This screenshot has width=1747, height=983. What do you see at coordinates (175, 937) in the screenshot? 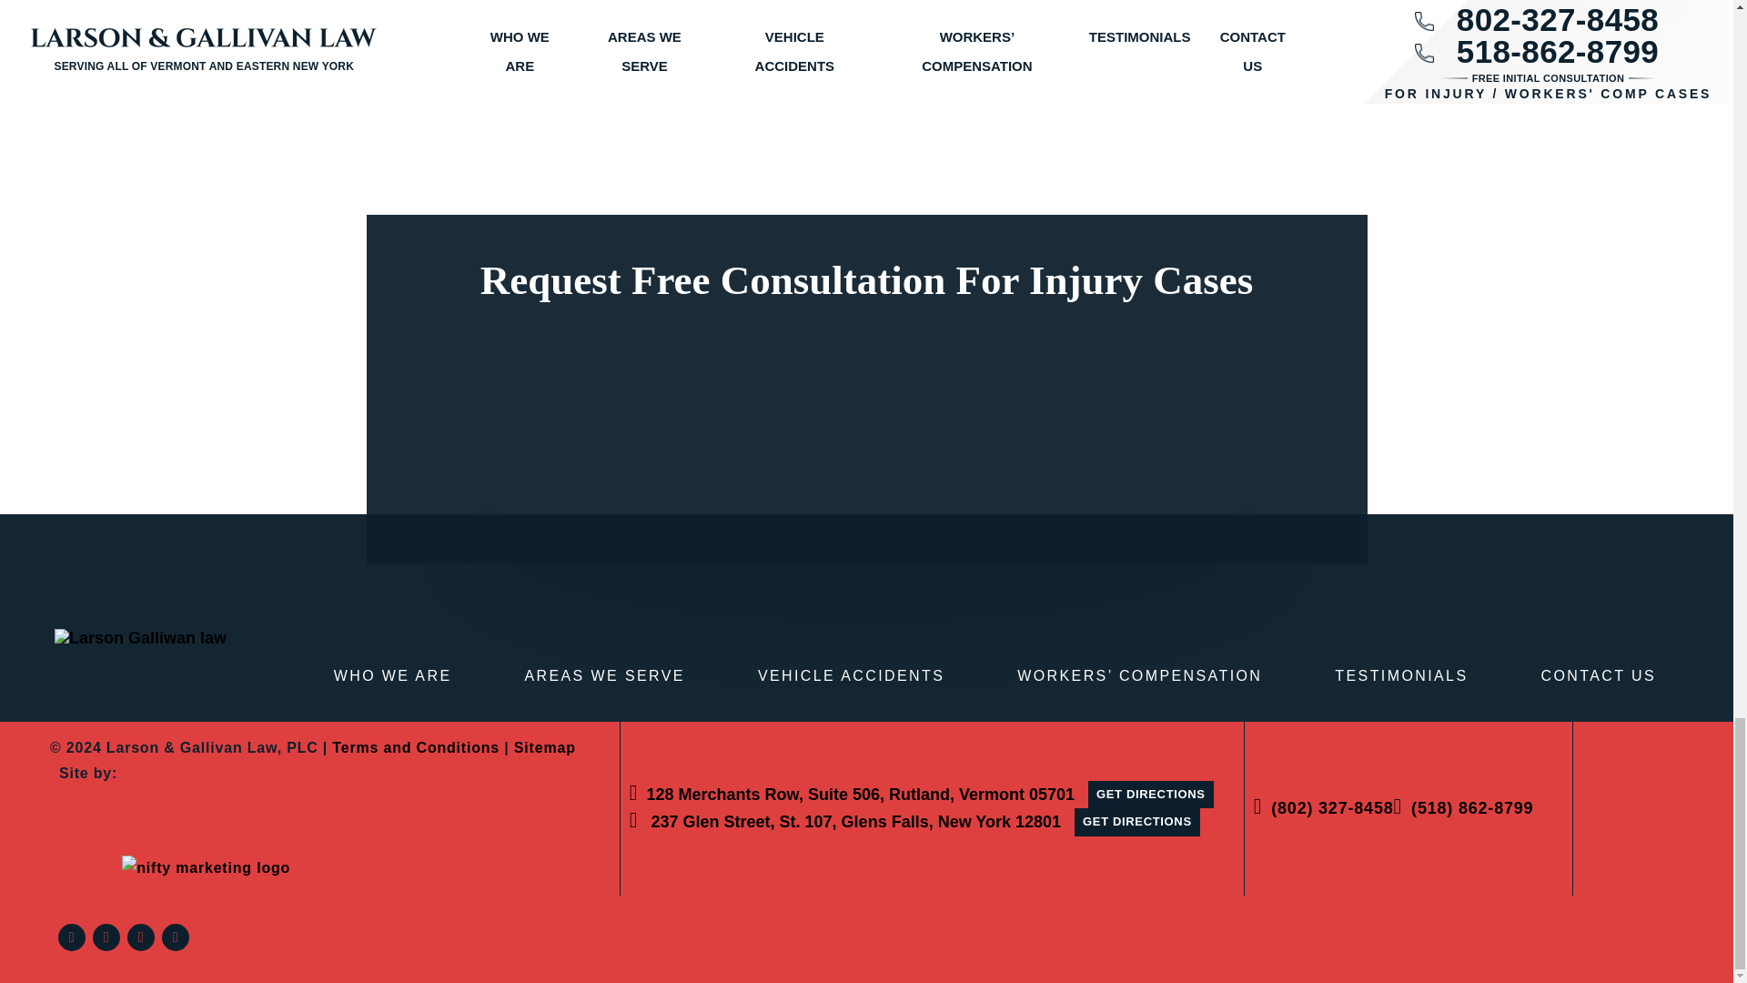
I see `Youtube` at bounding box center [175, 937].